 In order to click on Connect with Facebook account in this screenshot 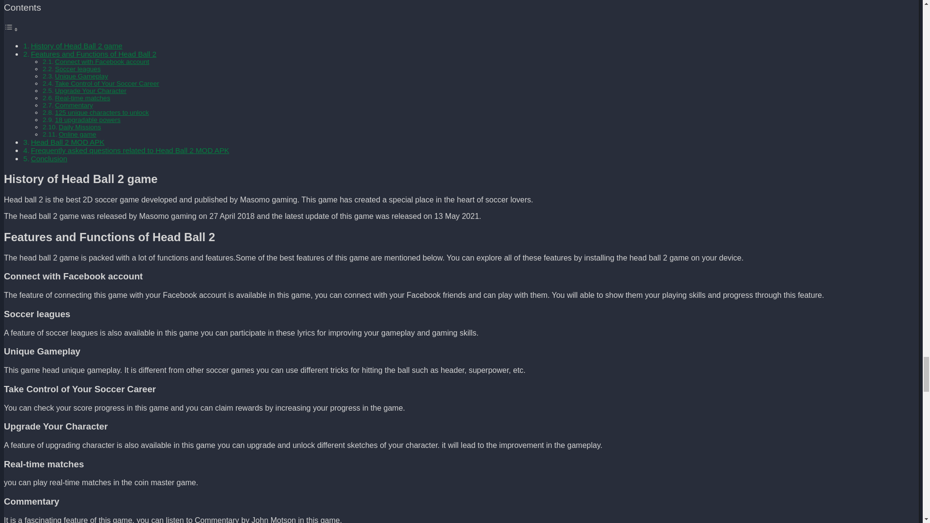, I will do `click(102, 62)`.